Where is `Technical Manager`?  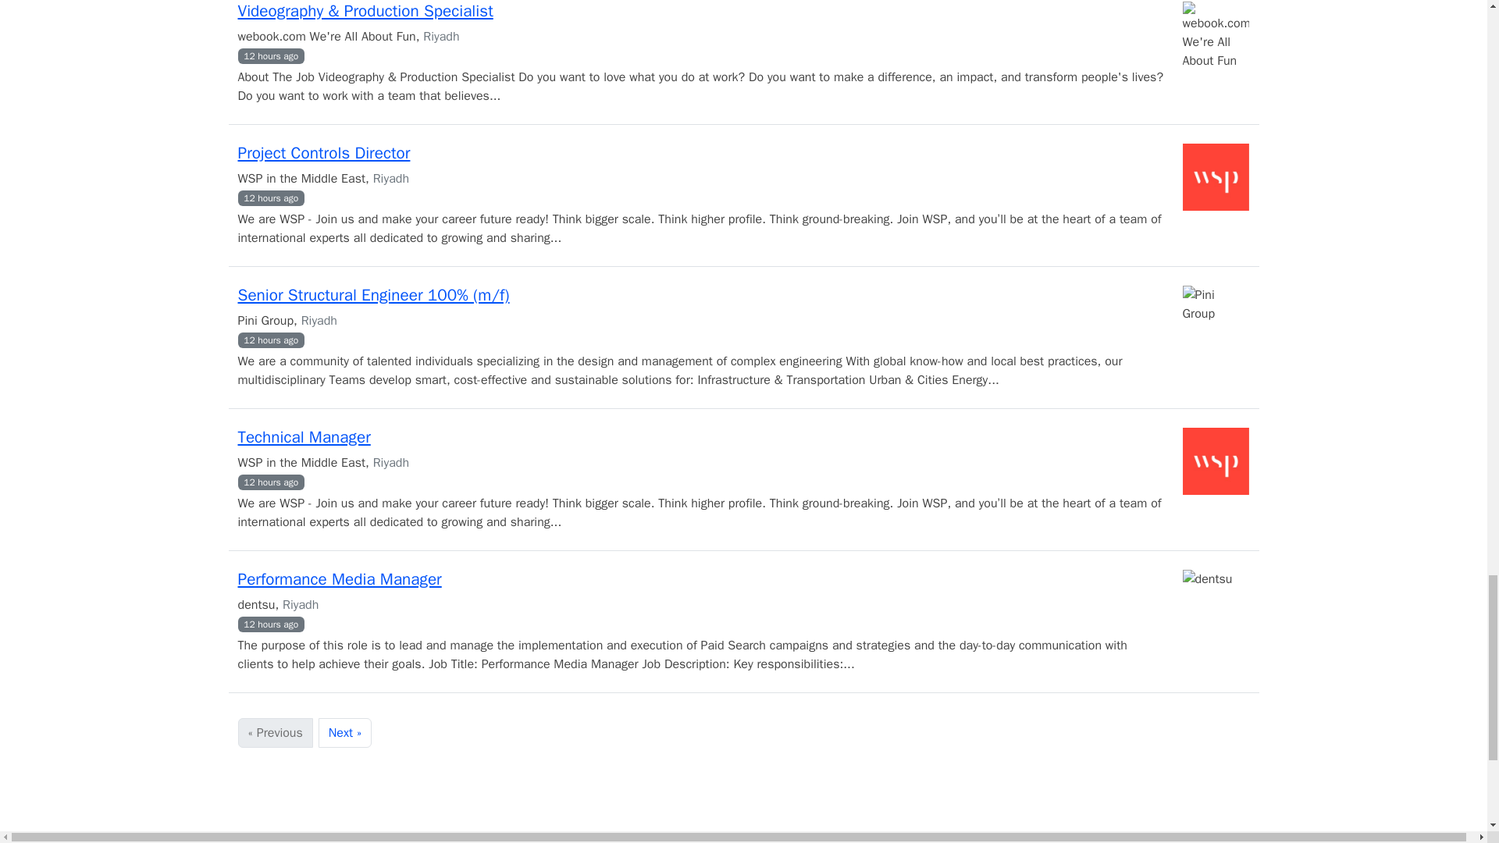
Technical Manager is located at coordinates (303, 437).